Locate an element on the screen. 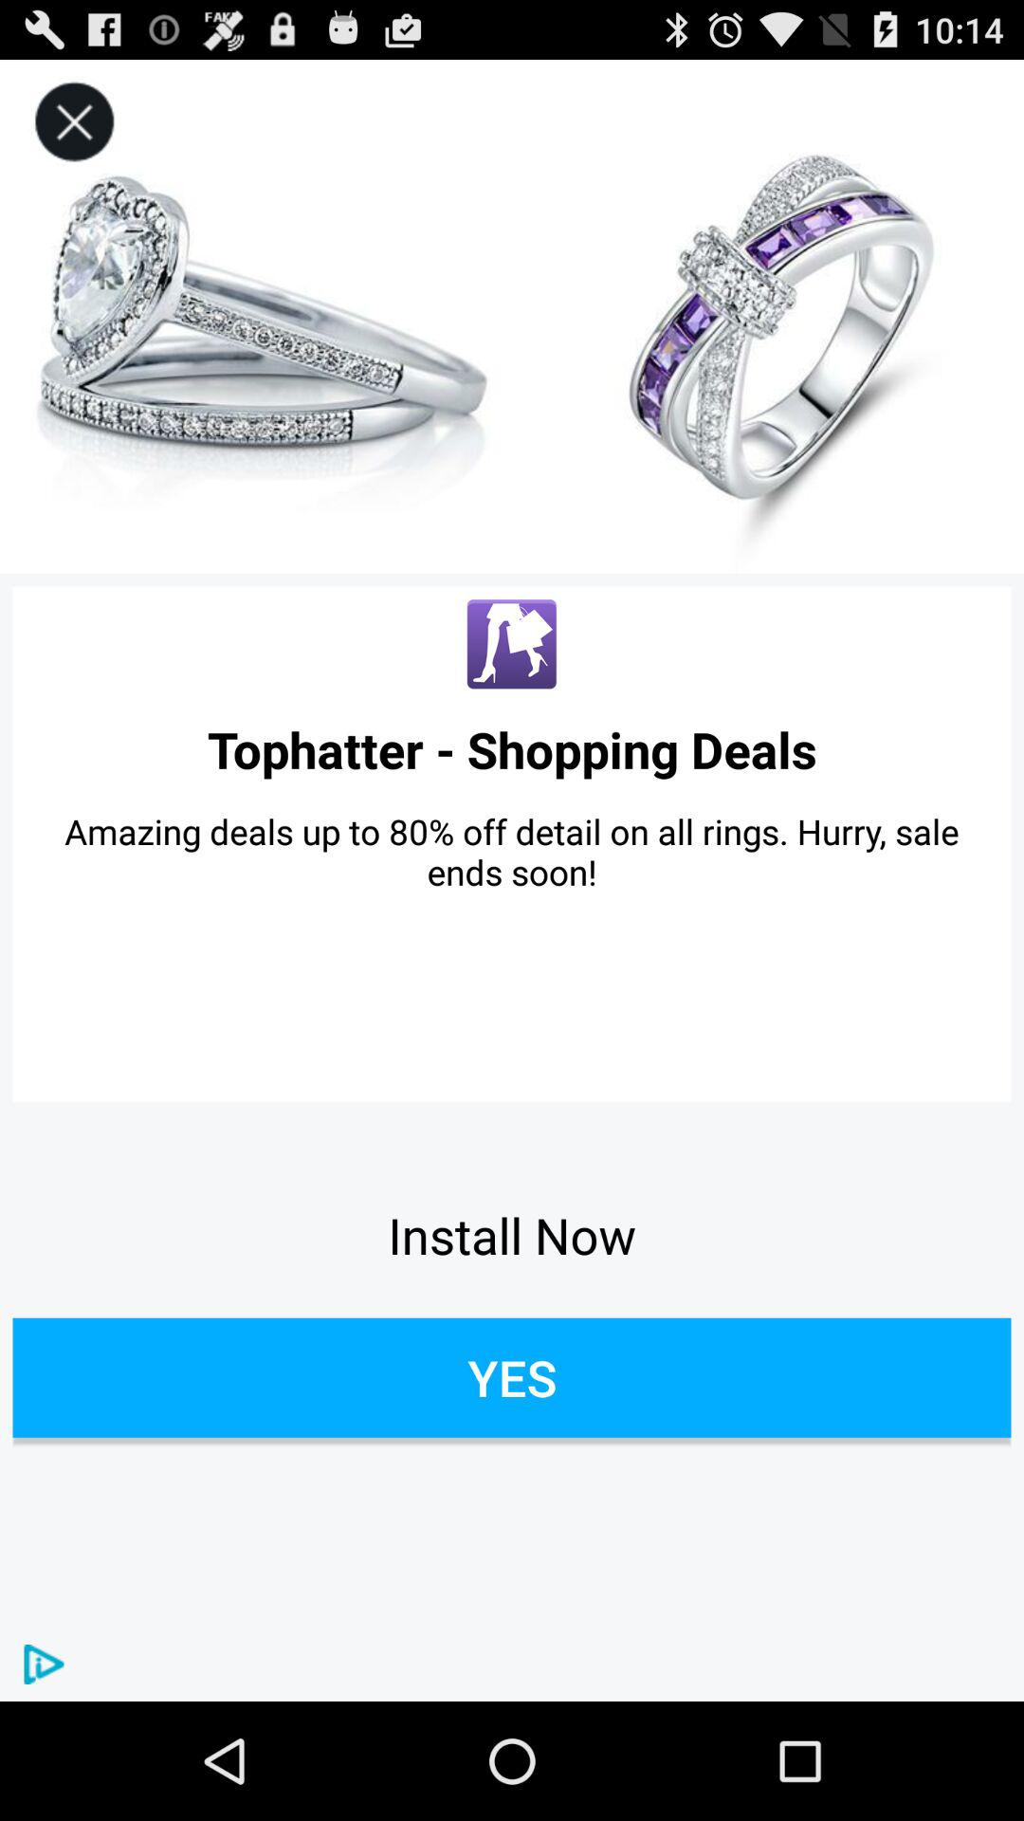  swipe until amazing deals up icon is located at coordinates (512, 852).